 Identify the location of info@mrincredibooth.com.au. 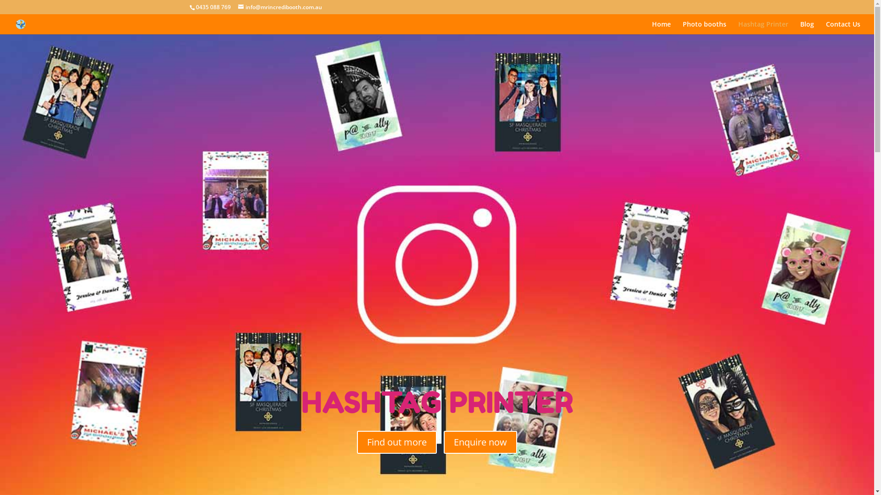
(280, 7).